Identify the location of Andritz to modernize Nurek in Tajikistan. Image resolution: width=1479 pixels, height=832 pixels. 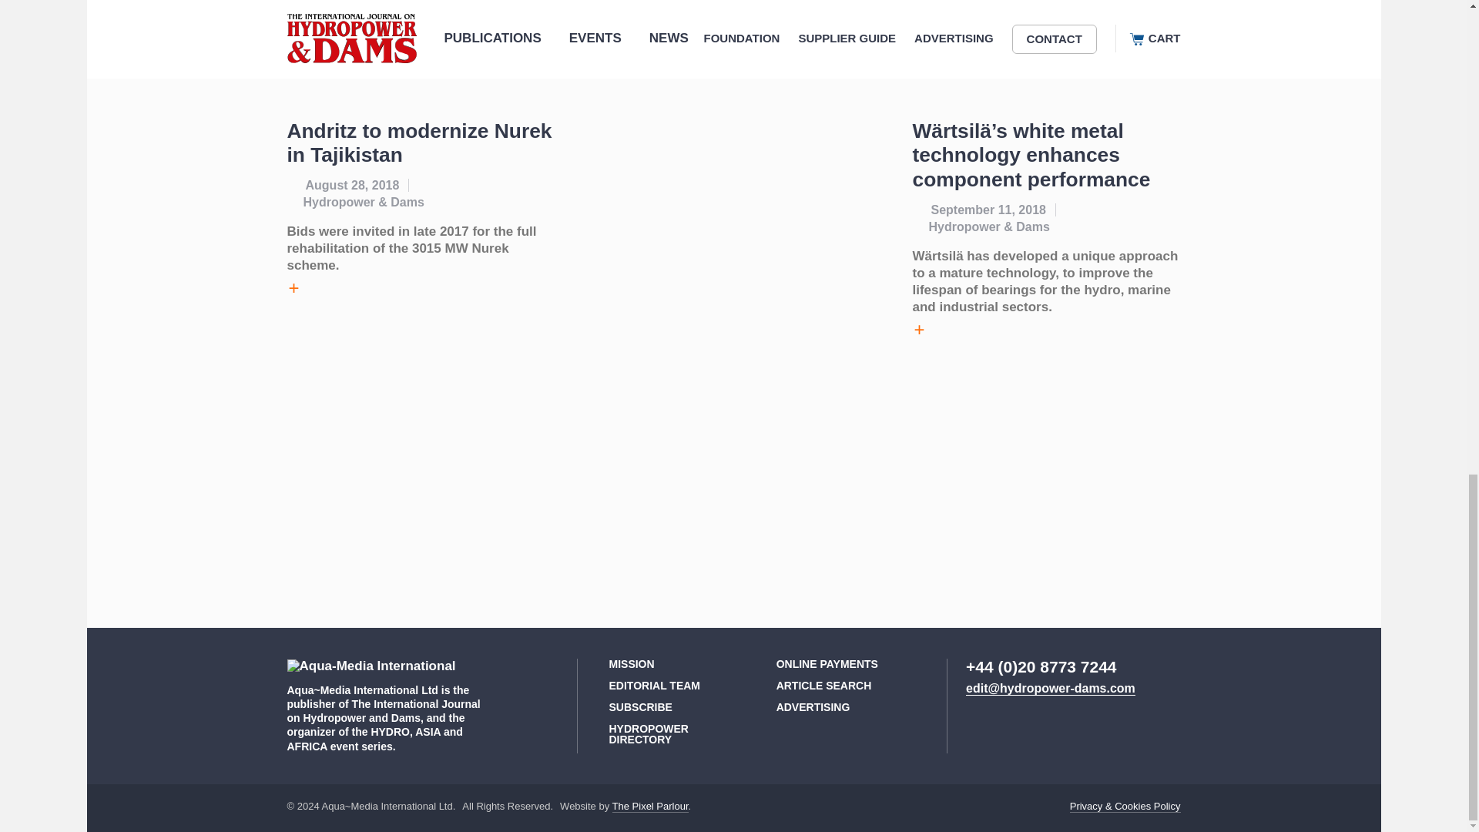
(419, 143).